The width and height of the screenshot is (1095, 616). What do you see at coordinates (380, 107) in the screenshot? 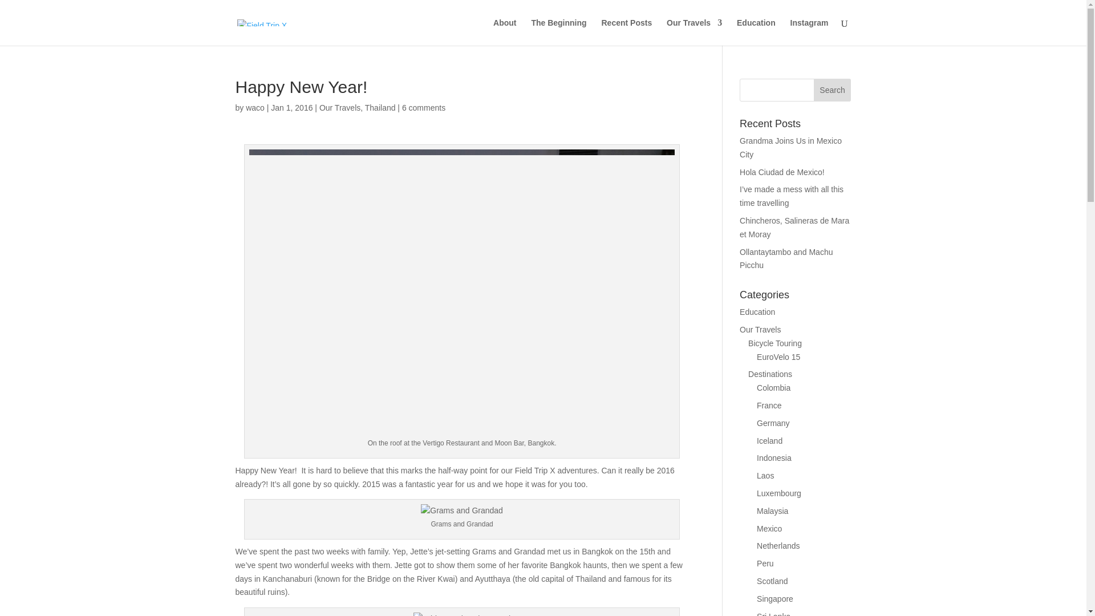
I see `Thailand` at bounding box center [380, 107].